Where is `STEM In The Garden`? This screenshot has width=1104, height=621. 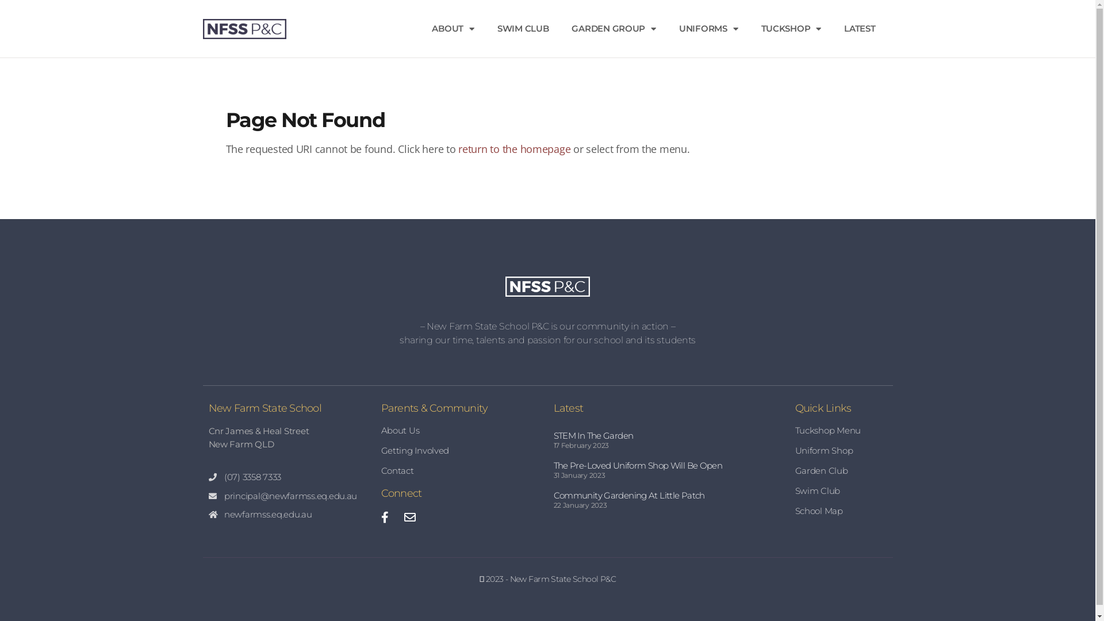 STEM In The Garden is located at coordinates (593, 435).